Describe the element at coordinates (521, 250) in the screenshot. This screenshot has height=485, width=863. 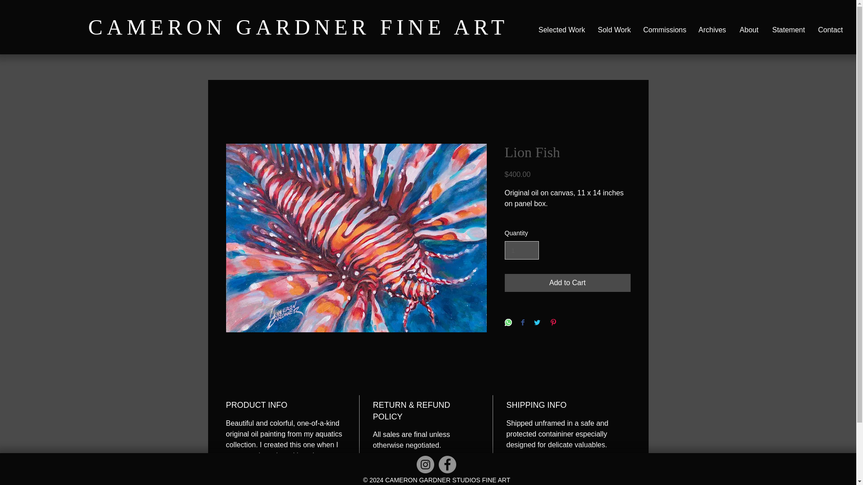
I see `1` at that location.